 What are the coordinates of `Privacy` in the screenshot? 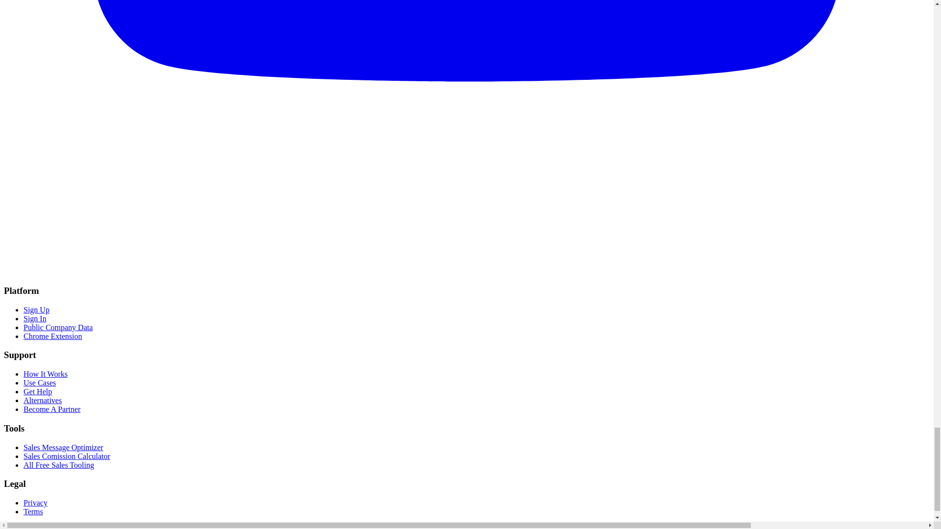 It's located at (35, 503).